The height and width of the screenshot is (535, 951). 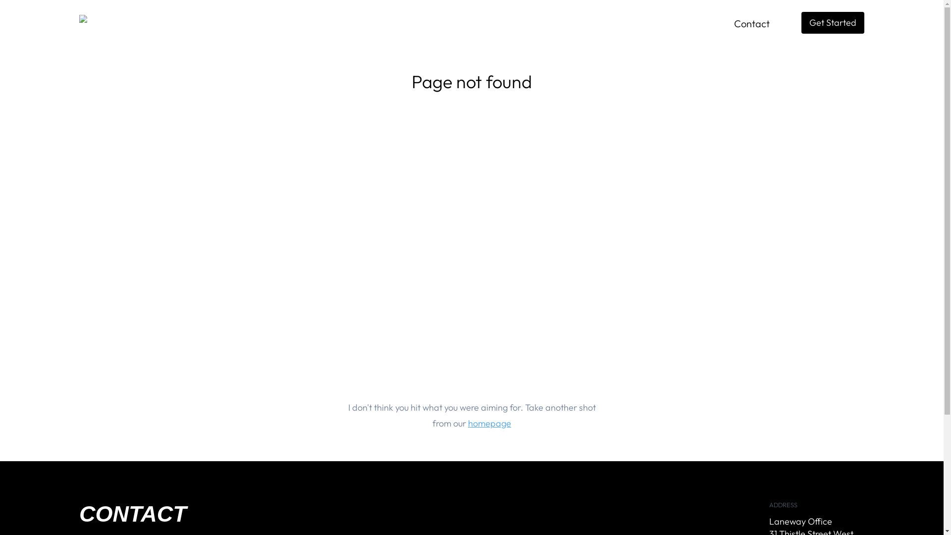 What do you see at coordinates (833, 23) in the screenshot?
I see `Get Started` at bounding box center [833, 23].